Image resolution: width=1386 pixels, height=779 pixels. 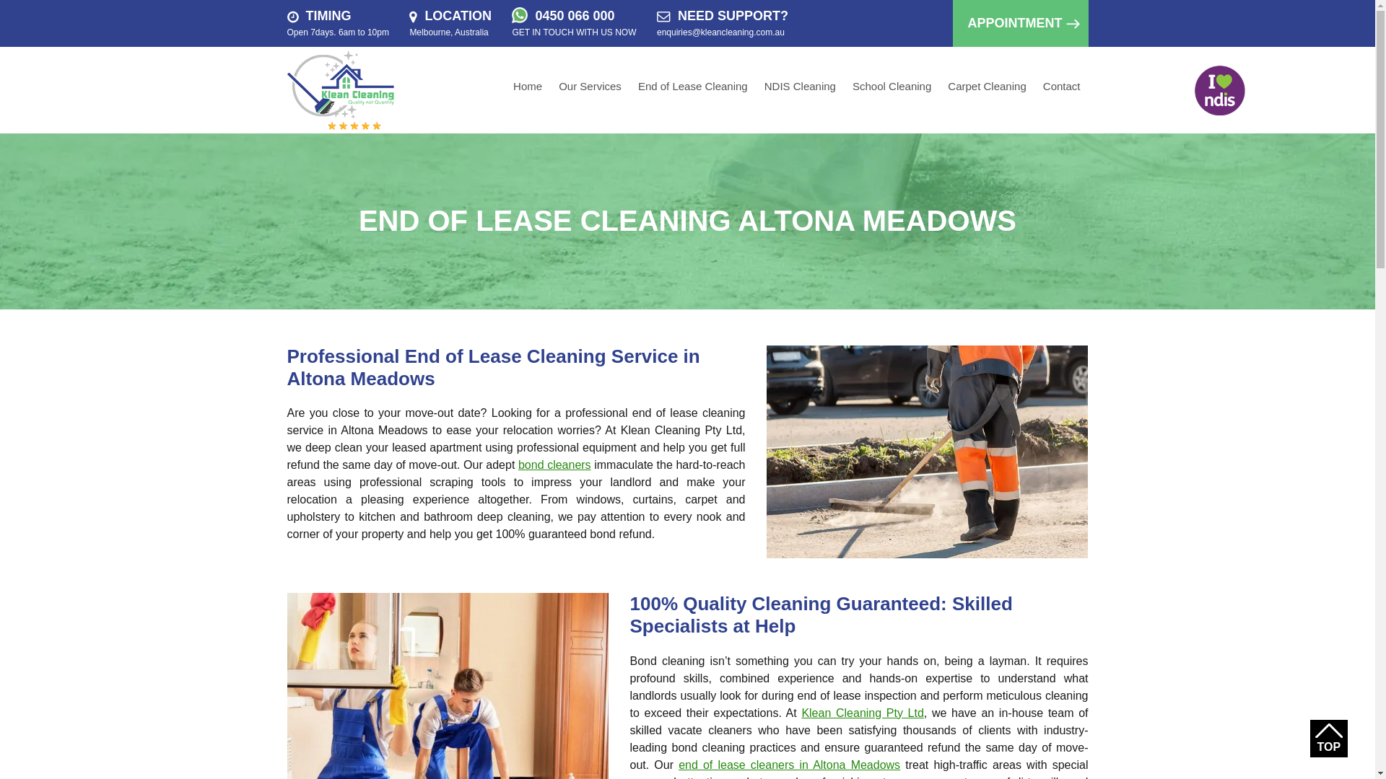 I want to click on NDIS Cleaning, so click(x=800, y=89).